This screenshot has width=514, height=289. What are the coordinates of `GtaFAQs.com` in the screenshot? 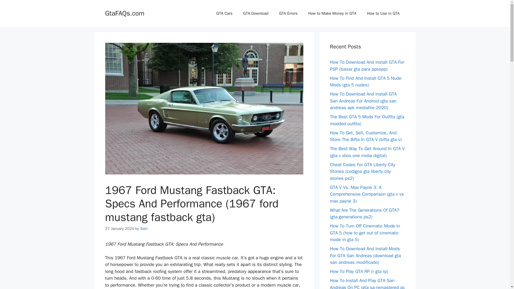 It's located at (124, 13).